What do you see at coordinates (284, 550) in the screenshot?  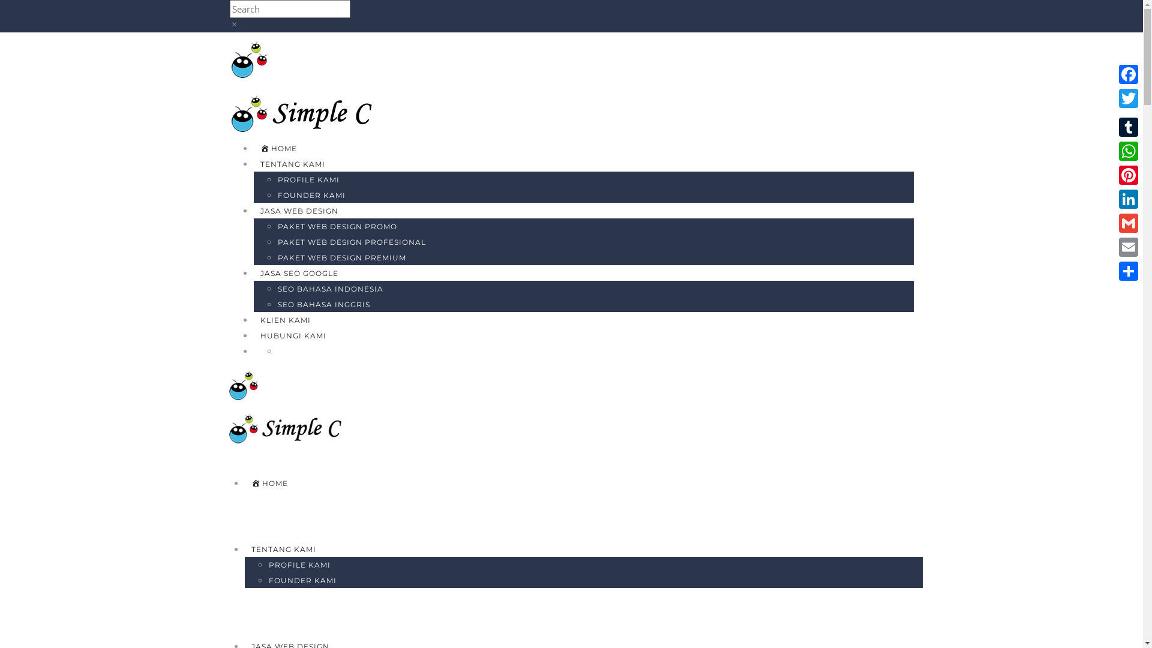 I see `TENTANG KAMI` at bounding box center [284, 550].